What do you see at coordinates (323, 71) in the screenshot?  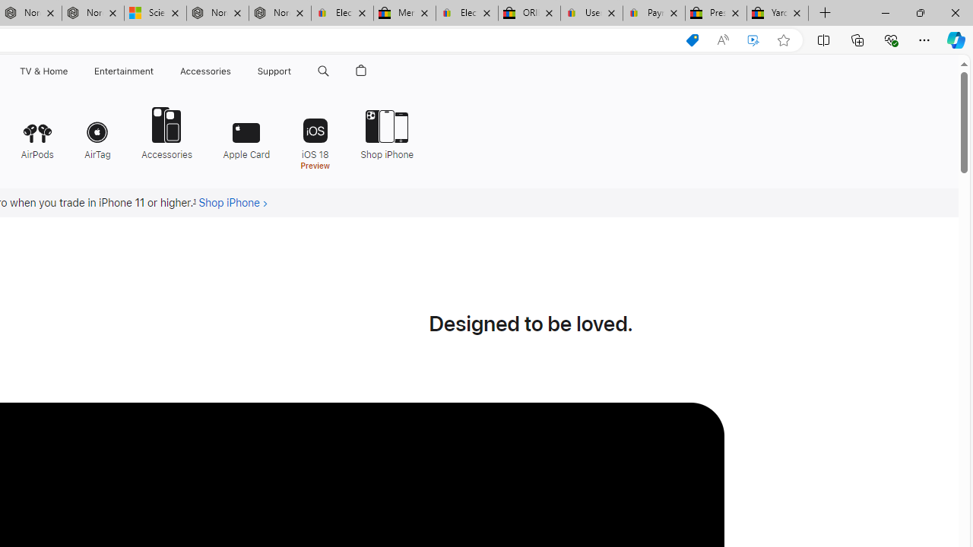 I see `Search apple.com` at bounding box center [323, 71].